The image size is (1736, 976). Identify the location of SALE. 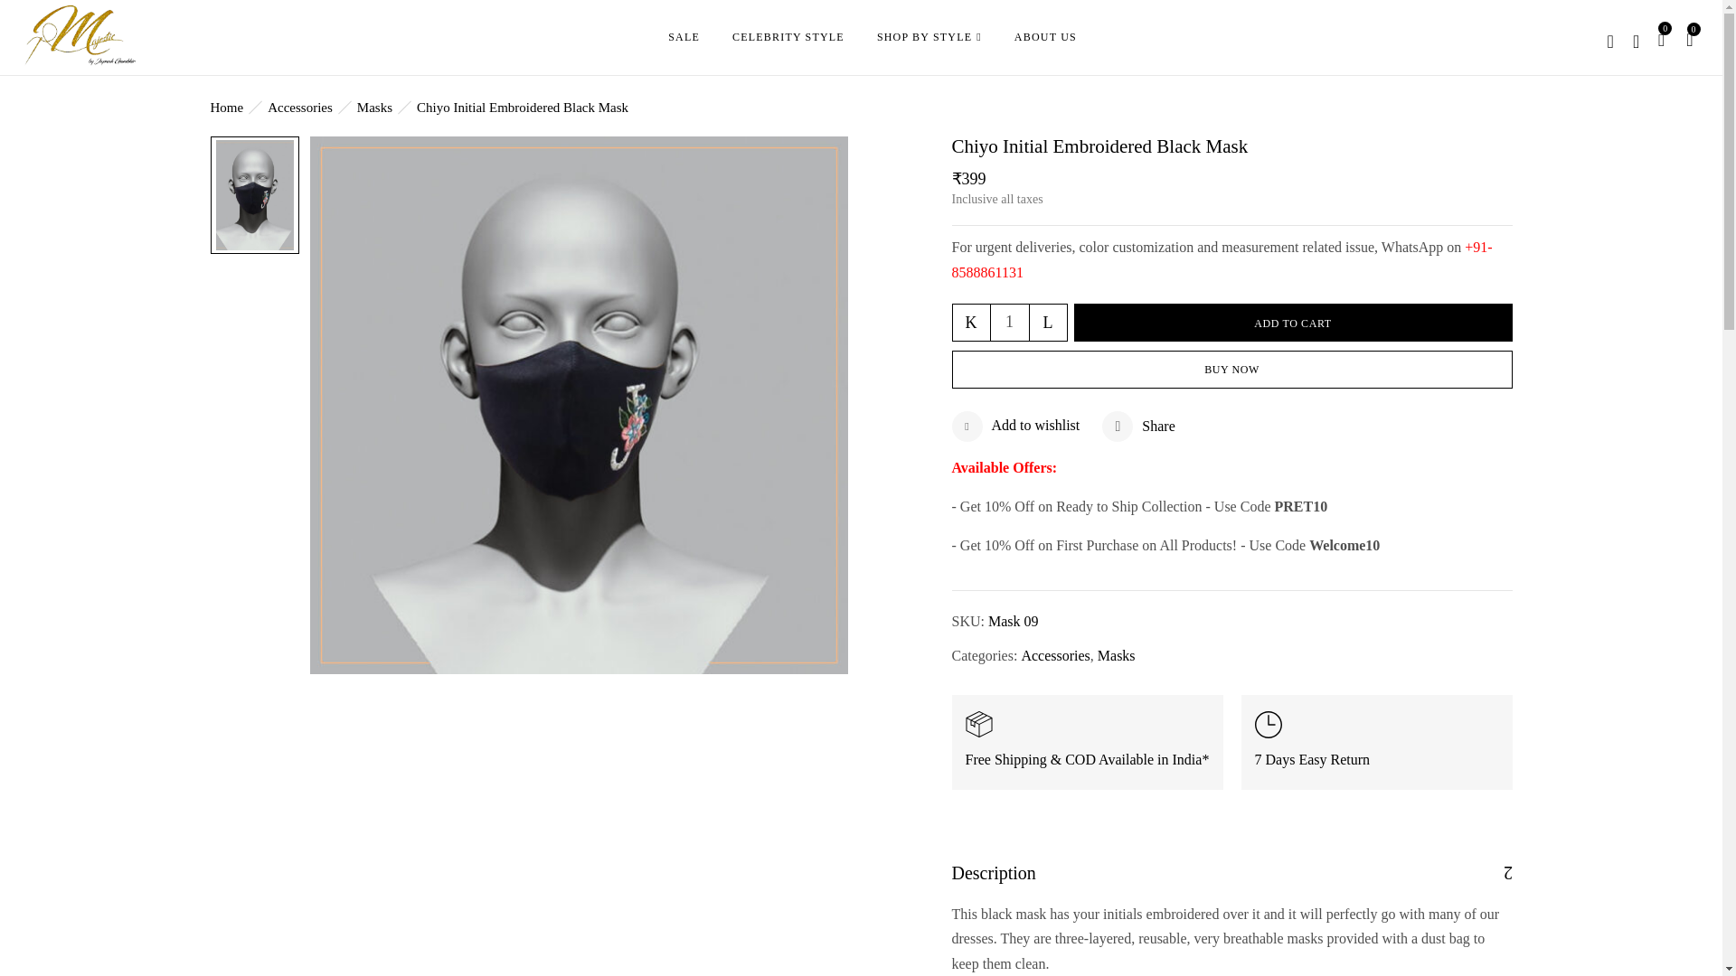
(684, 36).